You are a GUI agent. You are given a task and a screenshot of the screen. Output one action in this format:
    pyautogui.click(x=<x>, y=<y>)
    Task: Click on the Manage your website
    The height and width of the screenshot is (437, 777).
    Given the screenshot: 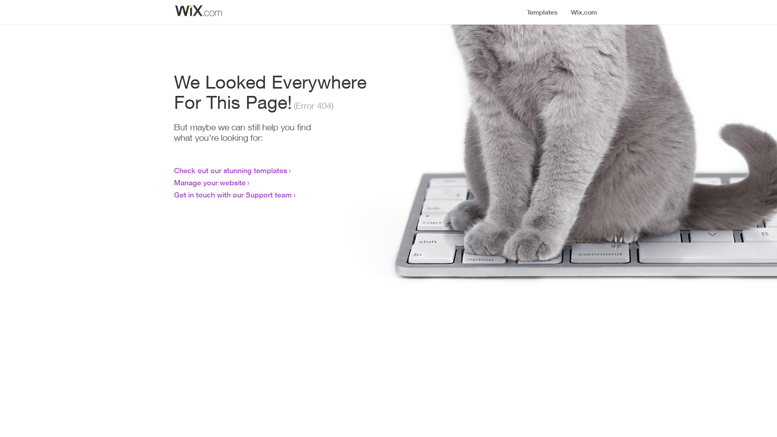 What is the action you would take?
    pyautogui.click(x=210, y=182)
    